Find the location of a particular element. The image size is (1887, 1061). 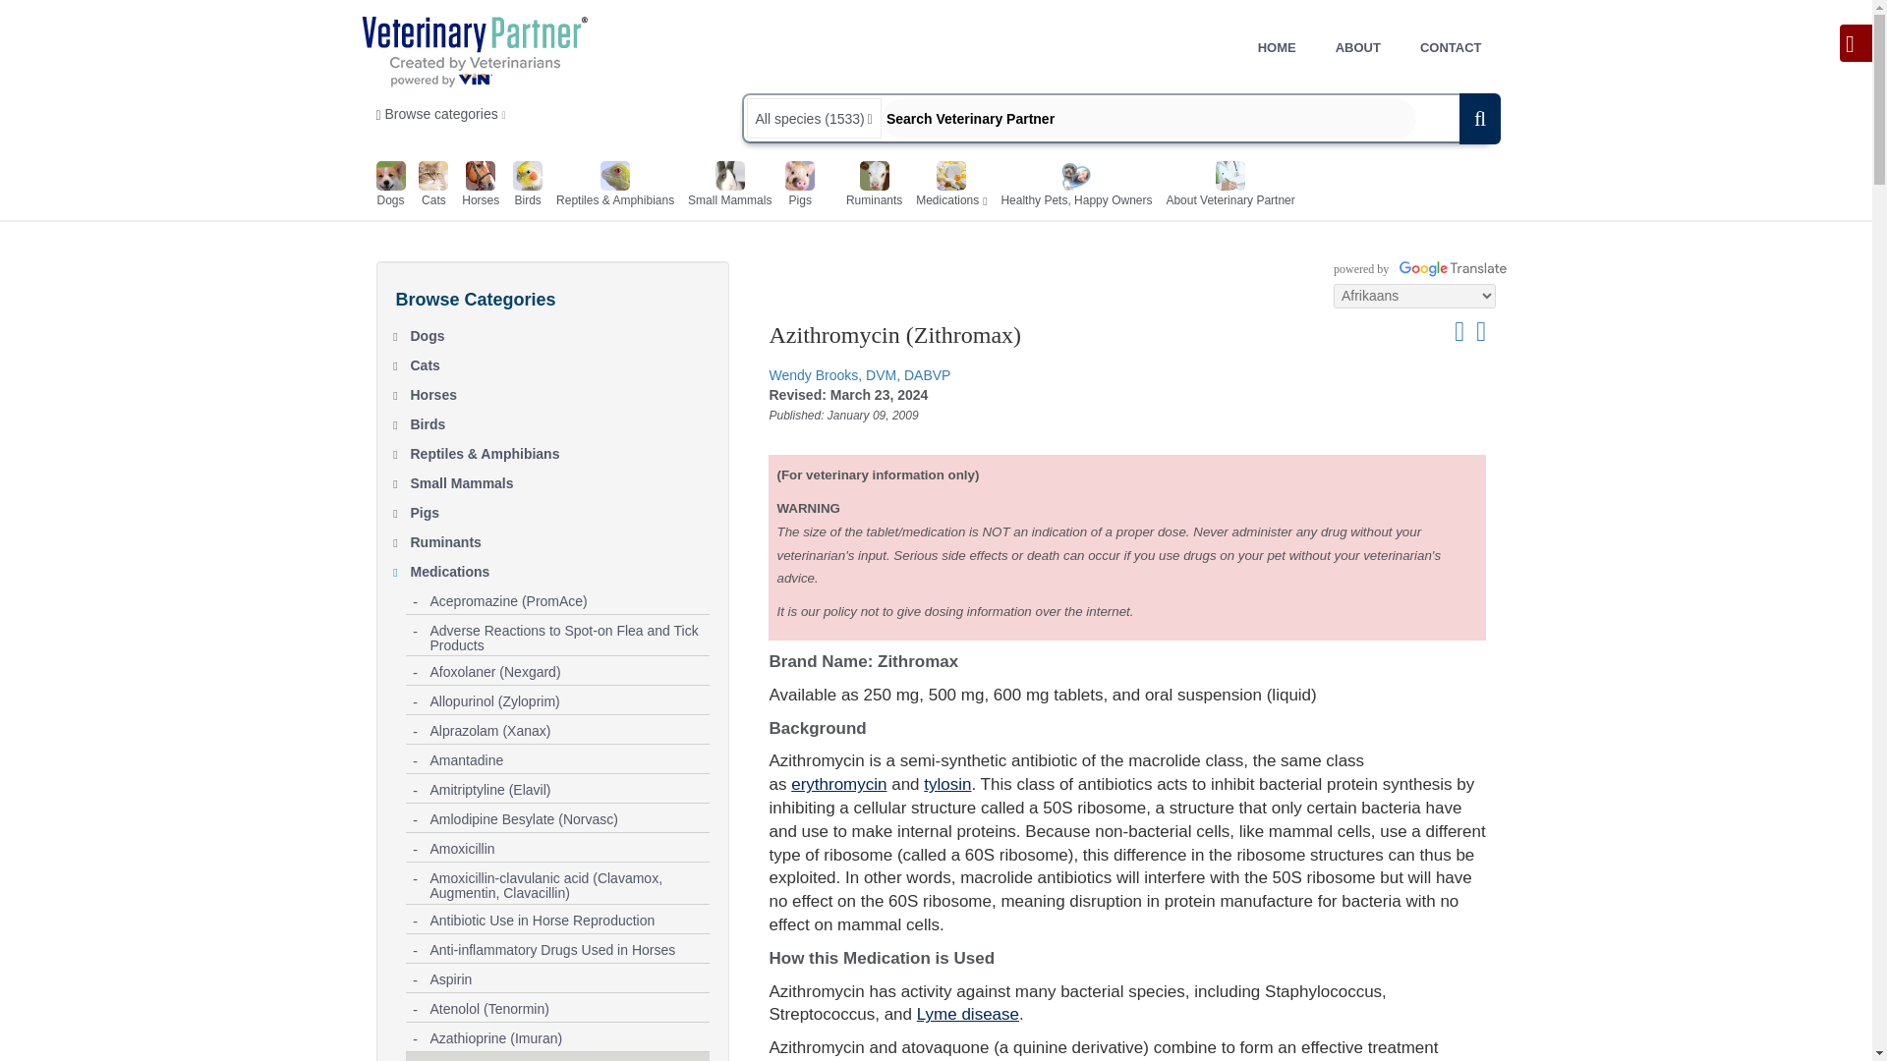

Ruminants is located at coordinates (560, 538).